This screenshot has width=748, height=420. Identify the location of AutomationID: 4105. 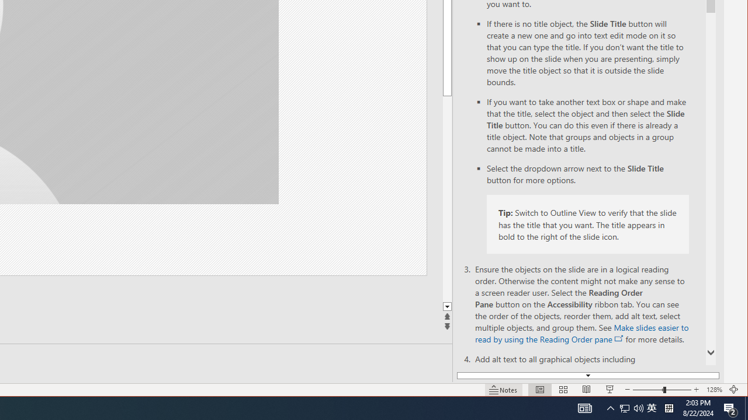
(730, 408).